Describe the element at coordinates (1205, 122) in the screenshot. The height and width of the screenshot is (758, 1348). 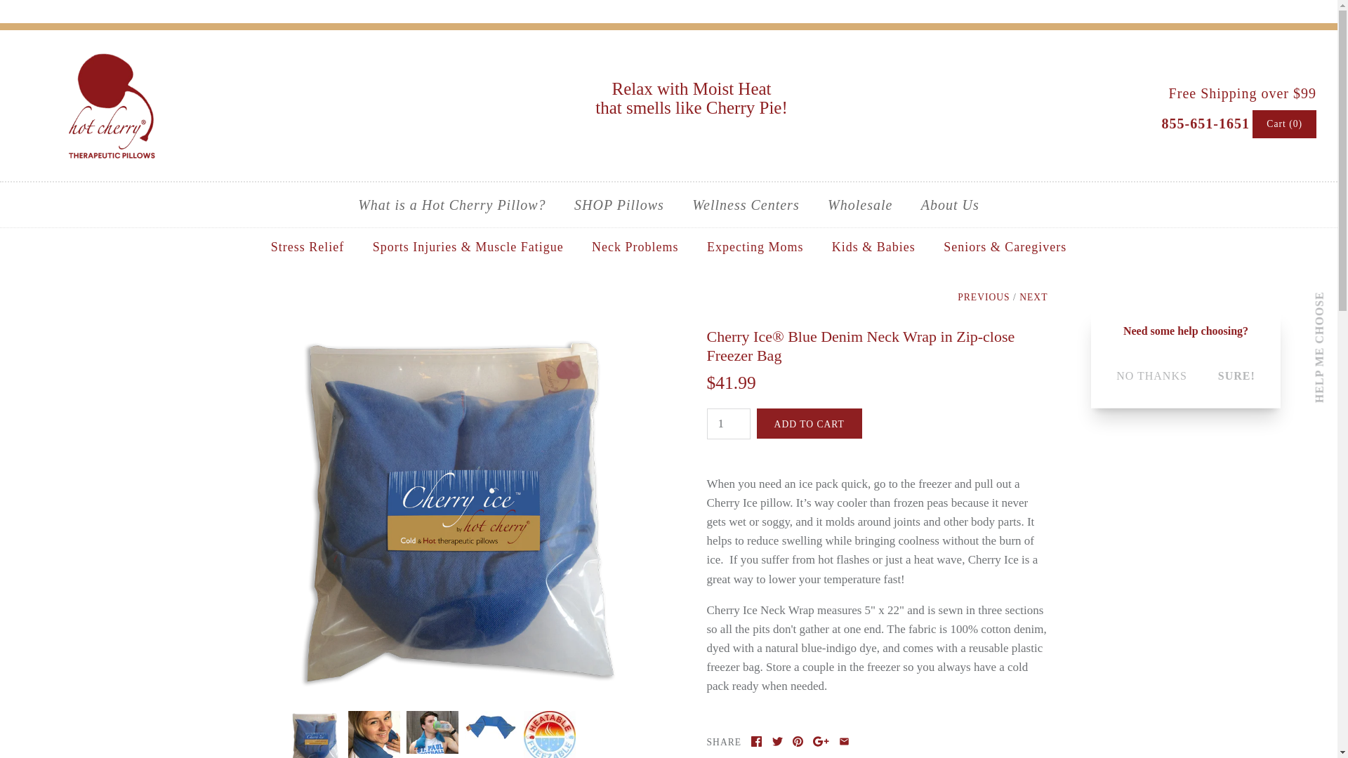
I see `855-651-1651` at that location.